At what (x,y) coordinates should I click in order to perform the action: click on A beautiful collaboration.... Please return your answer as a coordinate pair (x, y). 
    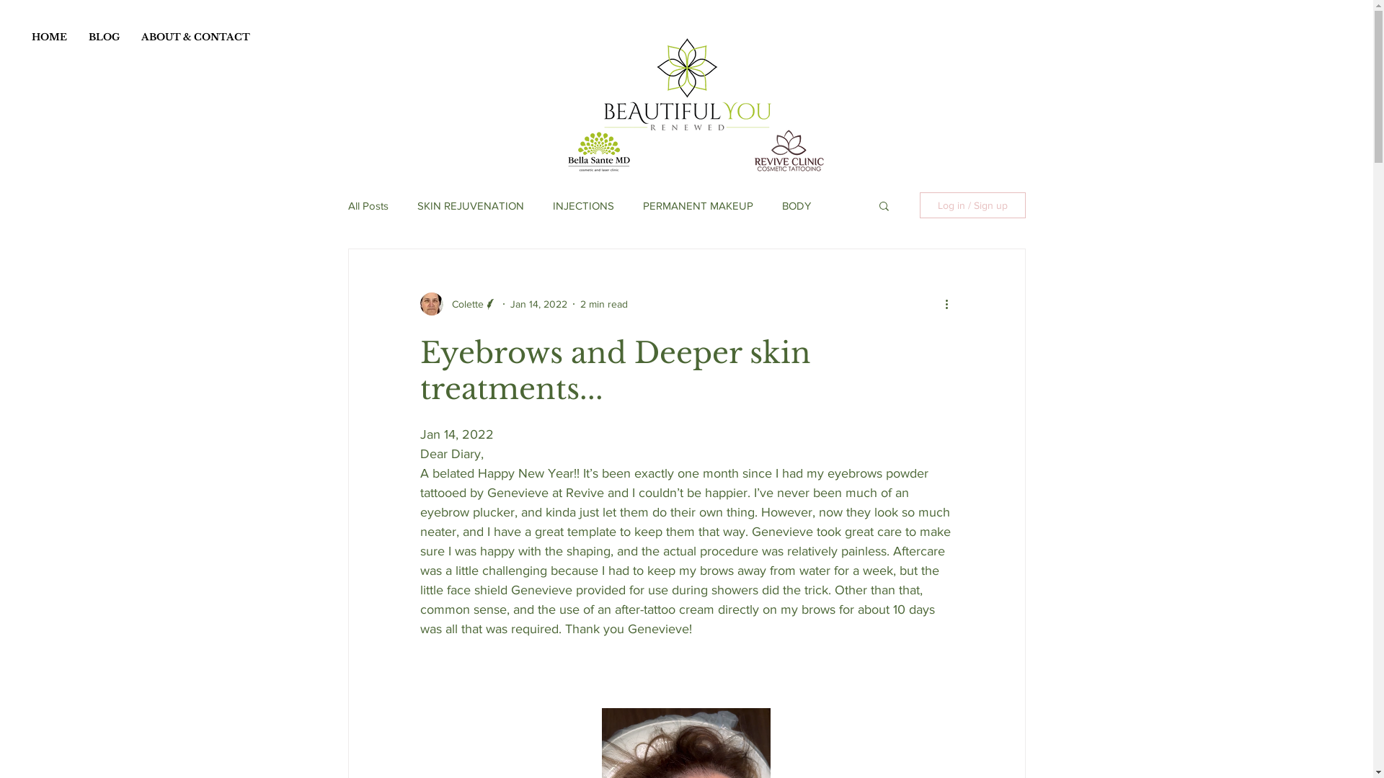
    Looking at the image, I should click on (688, 84).